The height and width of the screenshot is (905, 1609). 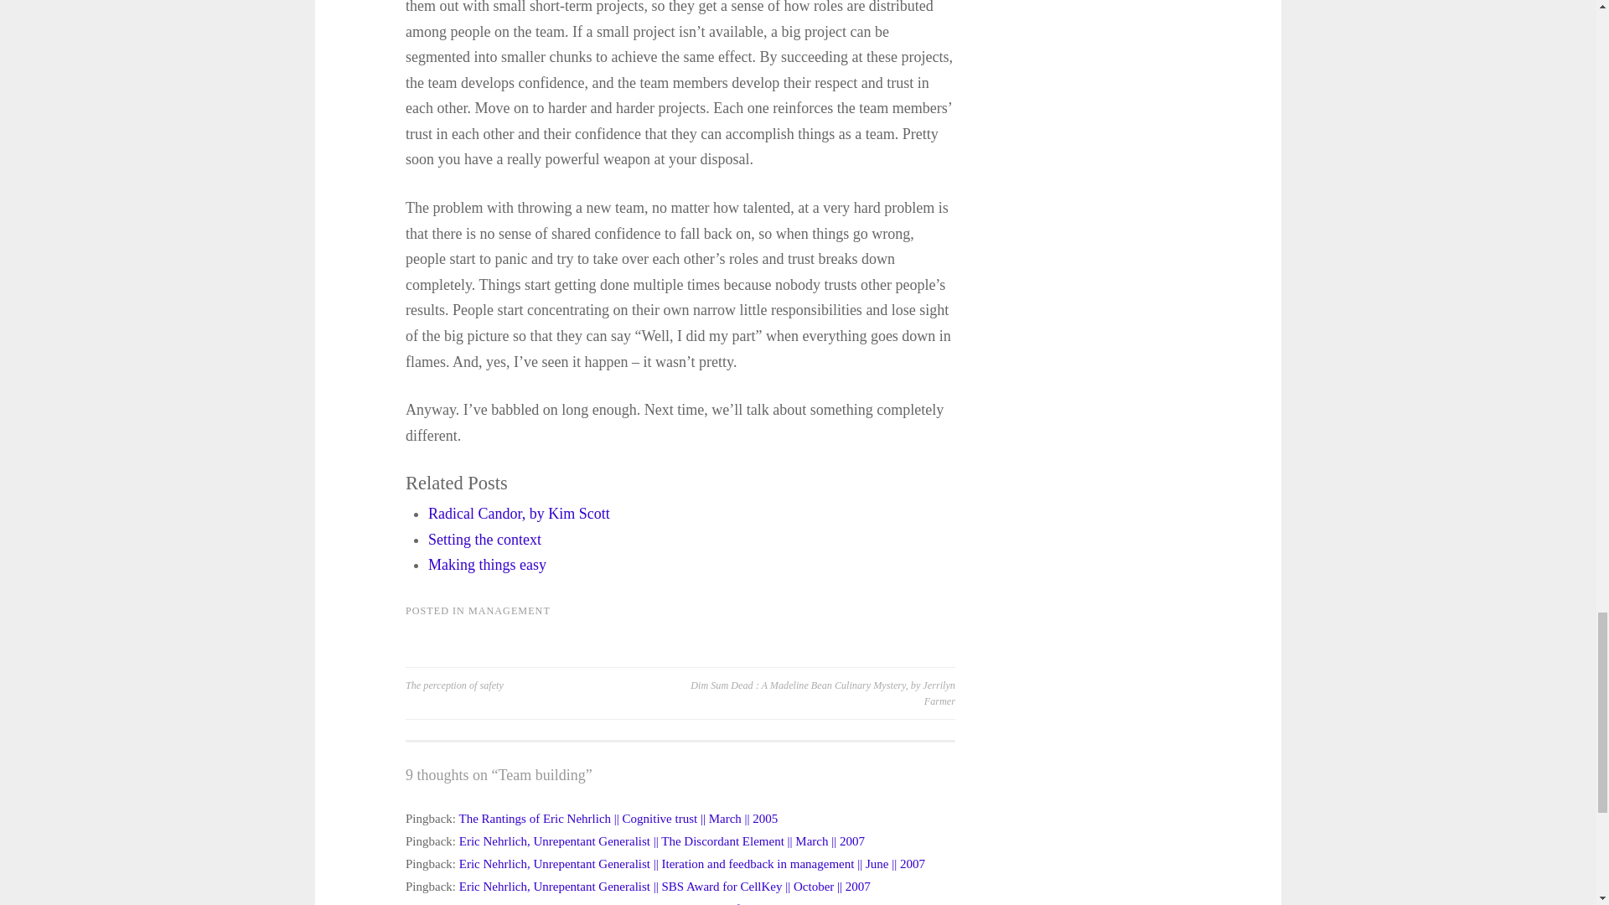 I want to click on The perception of safety, so click(x=543, y=685).